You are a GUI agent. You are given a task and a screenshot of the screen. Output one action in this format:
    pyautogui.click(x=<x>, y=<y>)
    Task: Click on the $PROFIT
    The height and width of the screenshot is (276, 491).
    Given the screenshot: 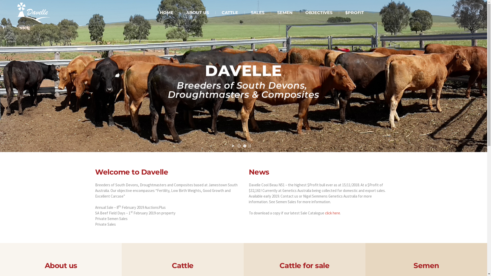 What is the action you would take?
    pyautogui.click(x=354, y=13)
    